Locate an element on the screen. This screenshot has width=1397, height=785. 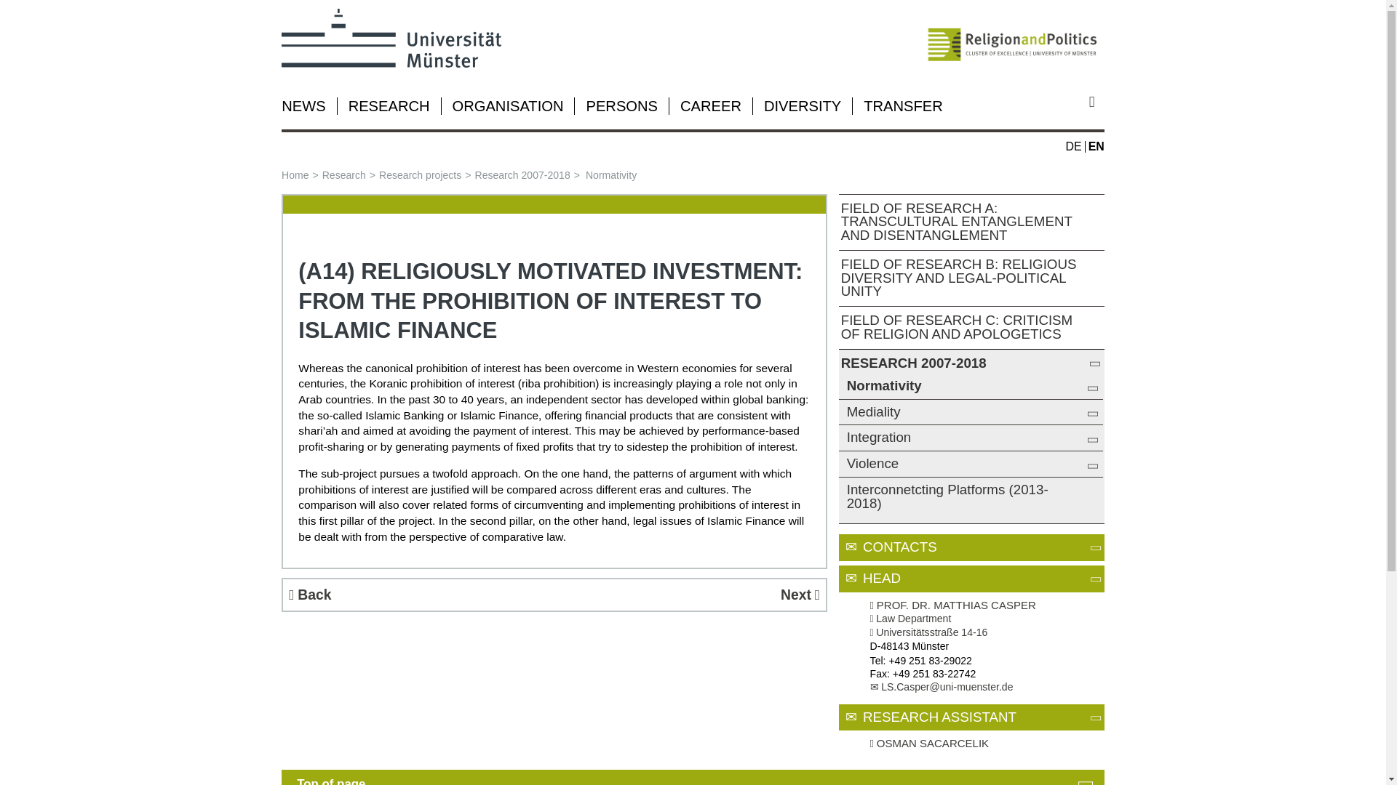
NEWS is located at coordinates (303, 106).